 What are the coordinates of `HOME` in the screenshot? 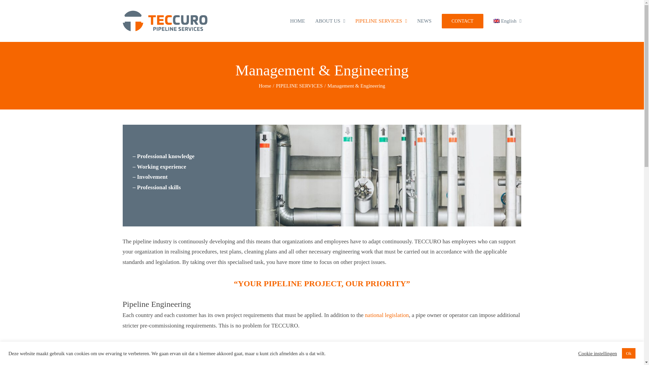 It's located at (297, 21).